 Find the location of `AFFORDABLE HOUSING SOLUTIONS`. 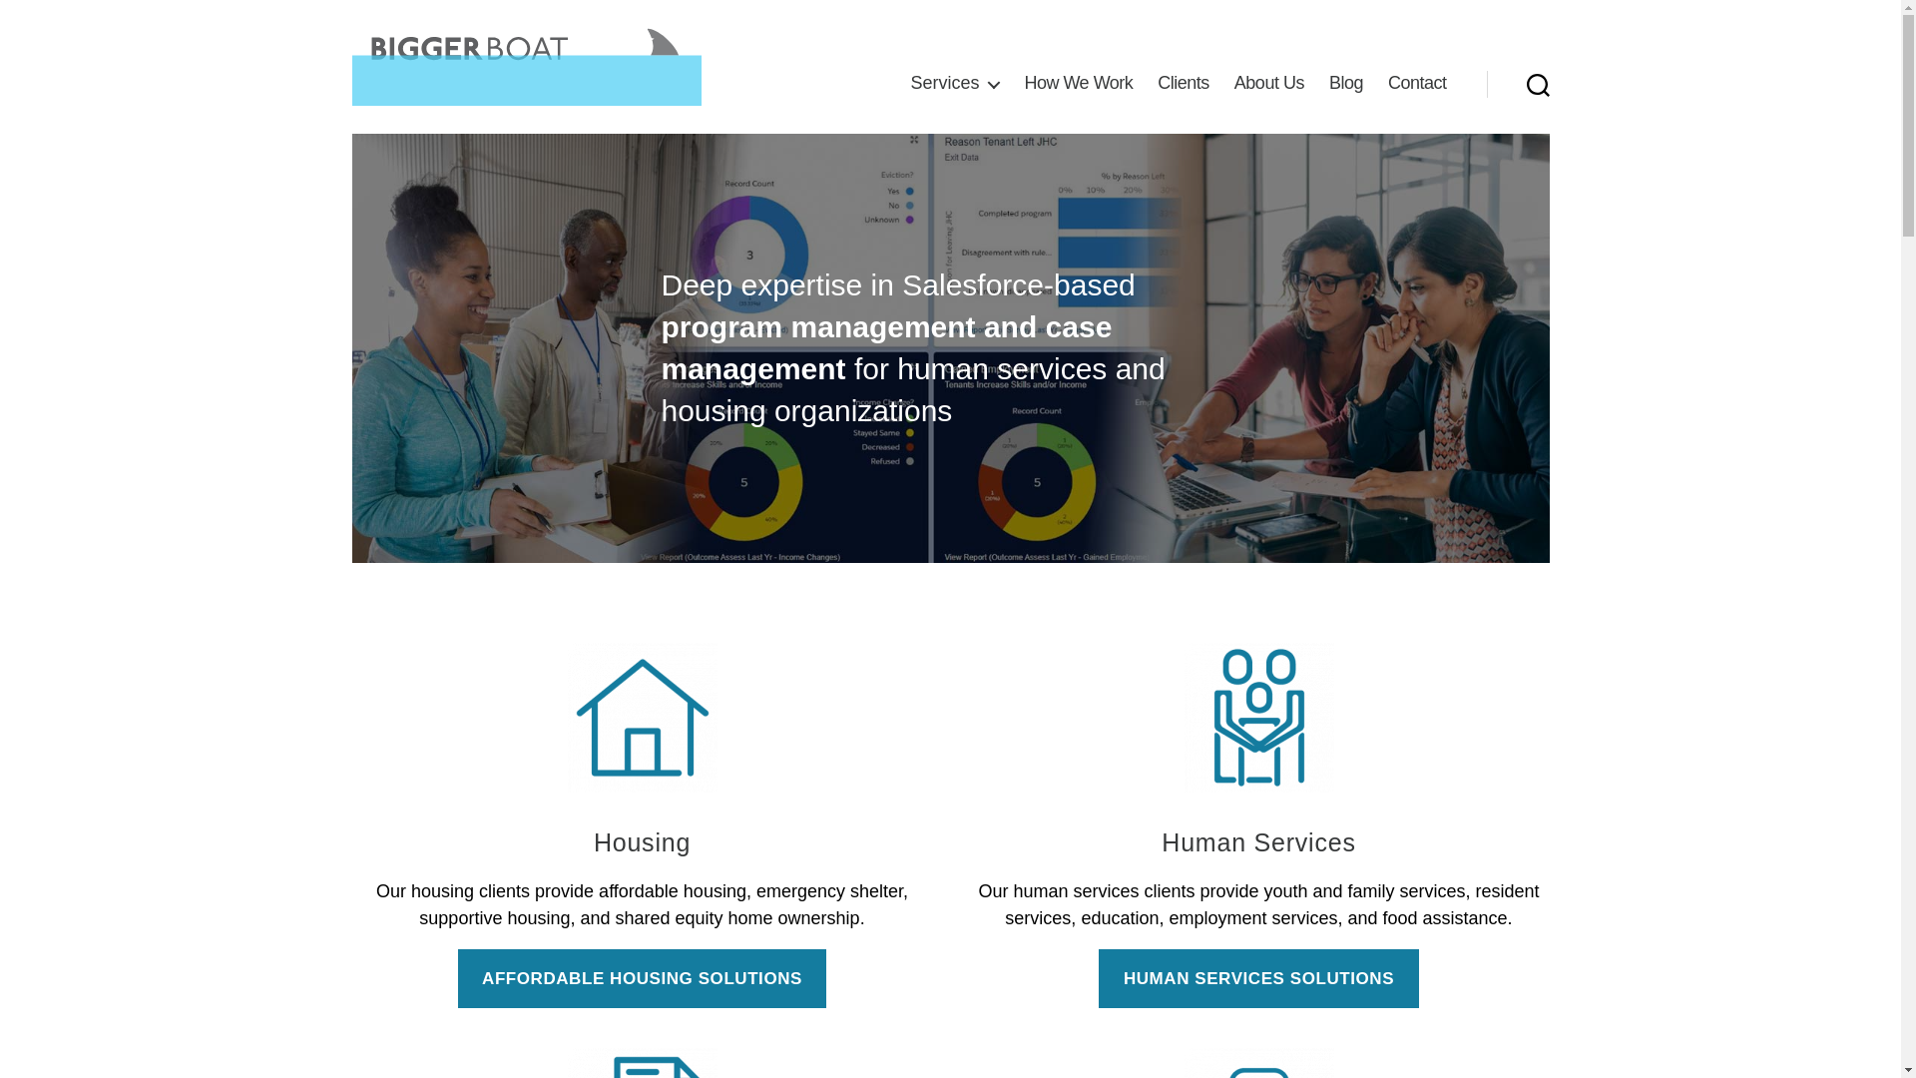

AFFORDABLE HOUSING SOLUTIONS is located at coordinates (643, 978).